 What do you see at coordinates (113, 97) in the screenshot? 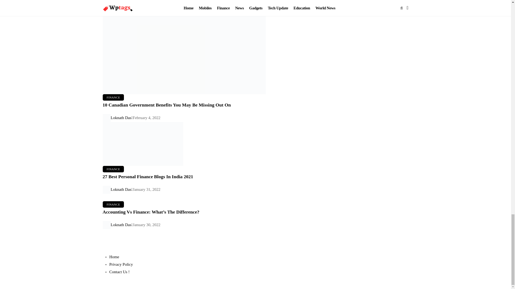
I see `FINANCE` at bounding box center [113, 97].